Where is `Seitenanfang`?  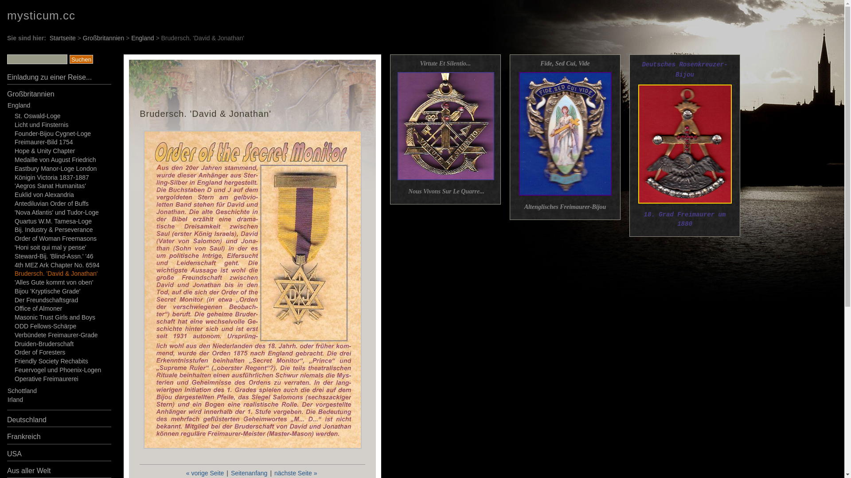 Seitenanfang is located at coordinates (249, 473).